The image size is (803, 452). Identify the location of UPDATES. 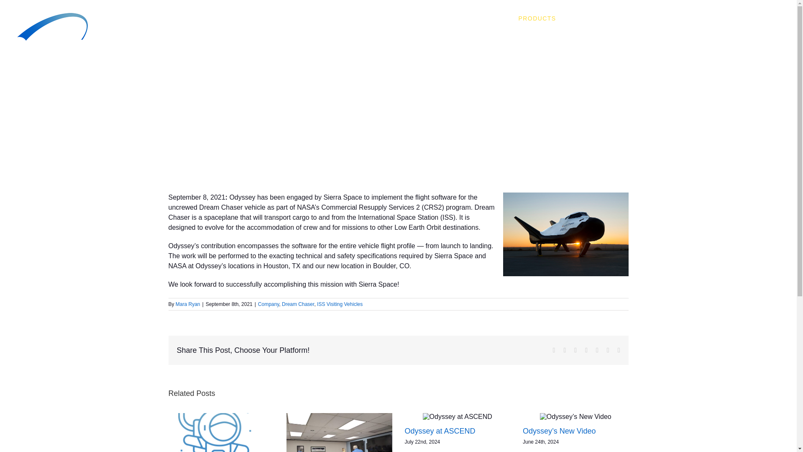
(682, 18).